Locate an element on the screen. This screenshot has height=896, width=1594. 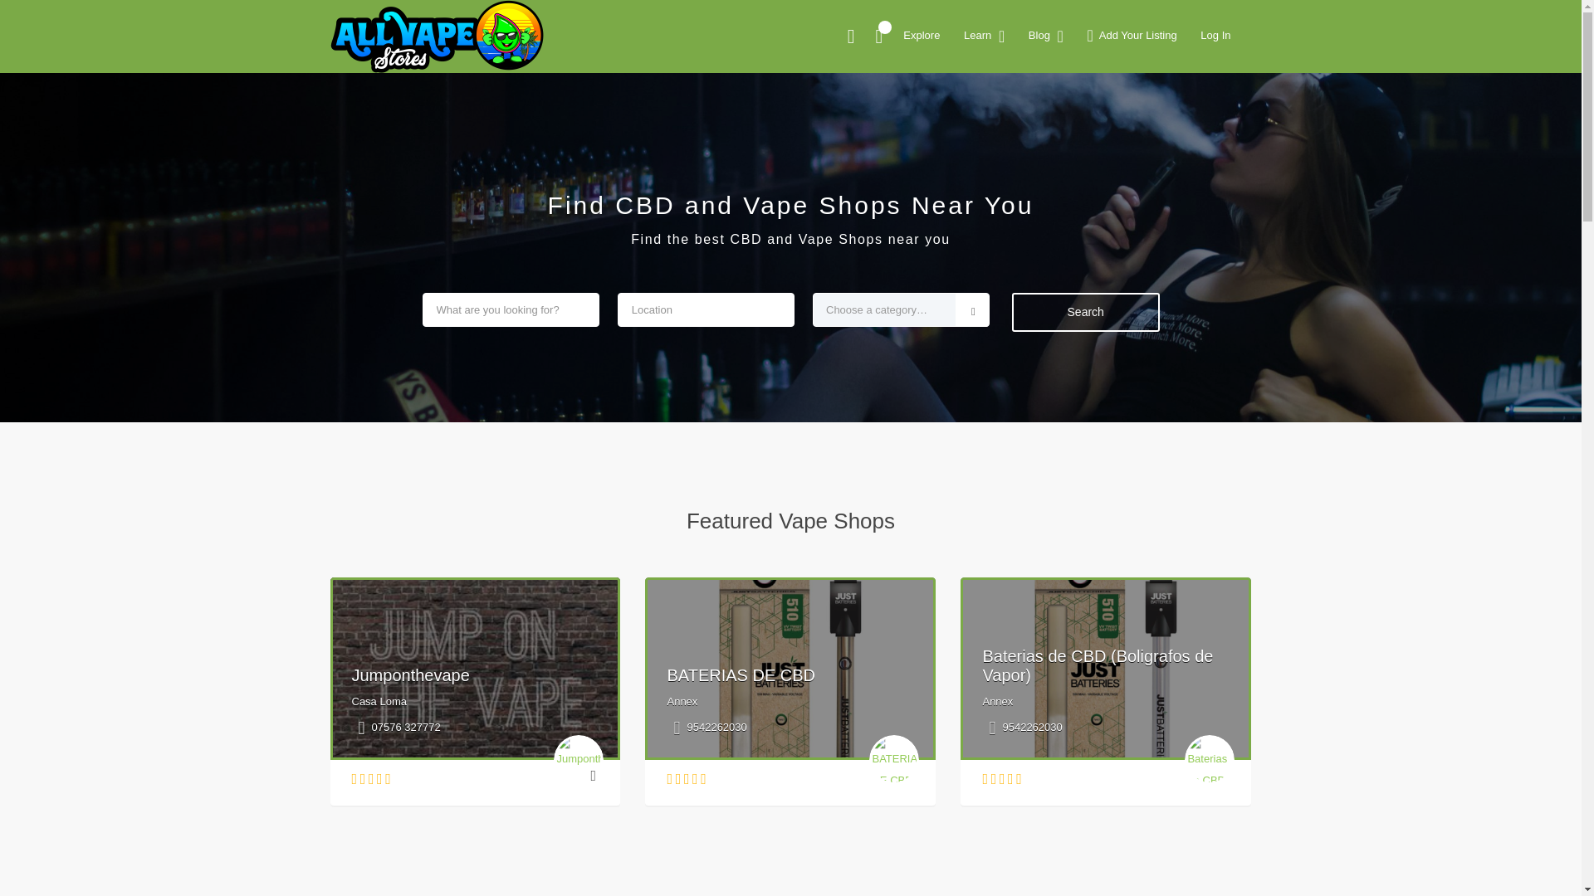
DMCA Policy is located at coordinates (1091, 309).